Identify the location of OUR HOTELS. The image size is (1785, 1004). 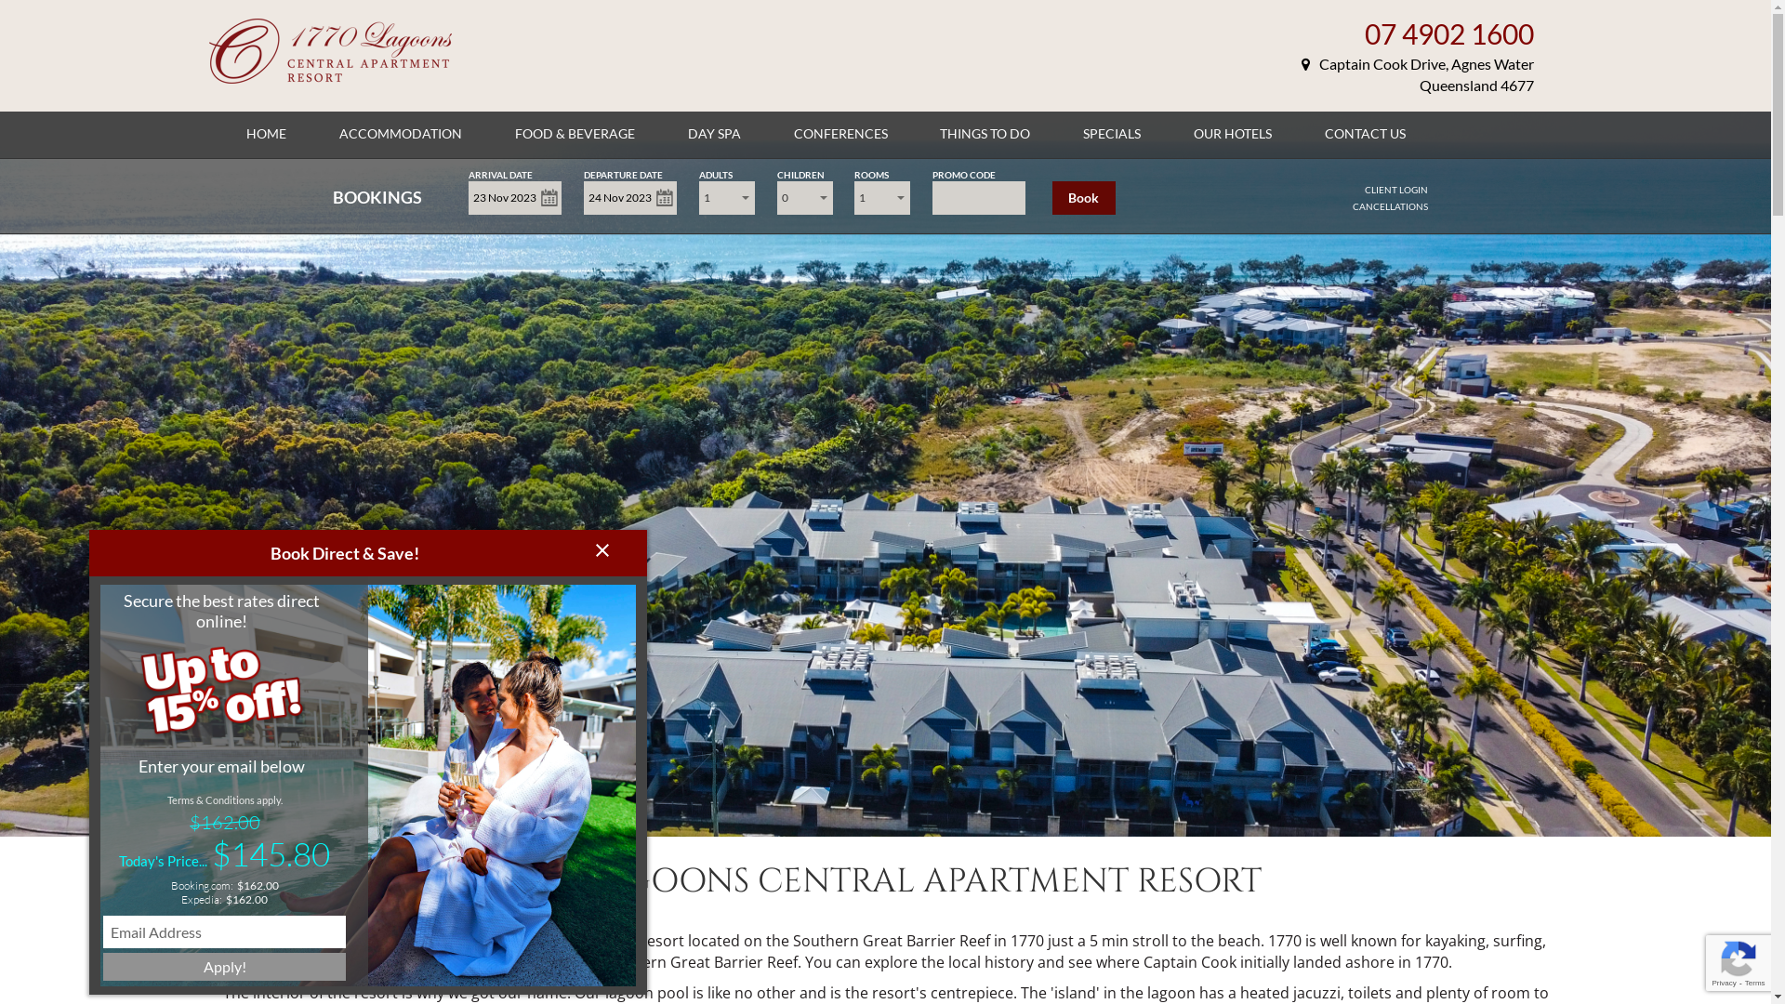
(1233, 134).